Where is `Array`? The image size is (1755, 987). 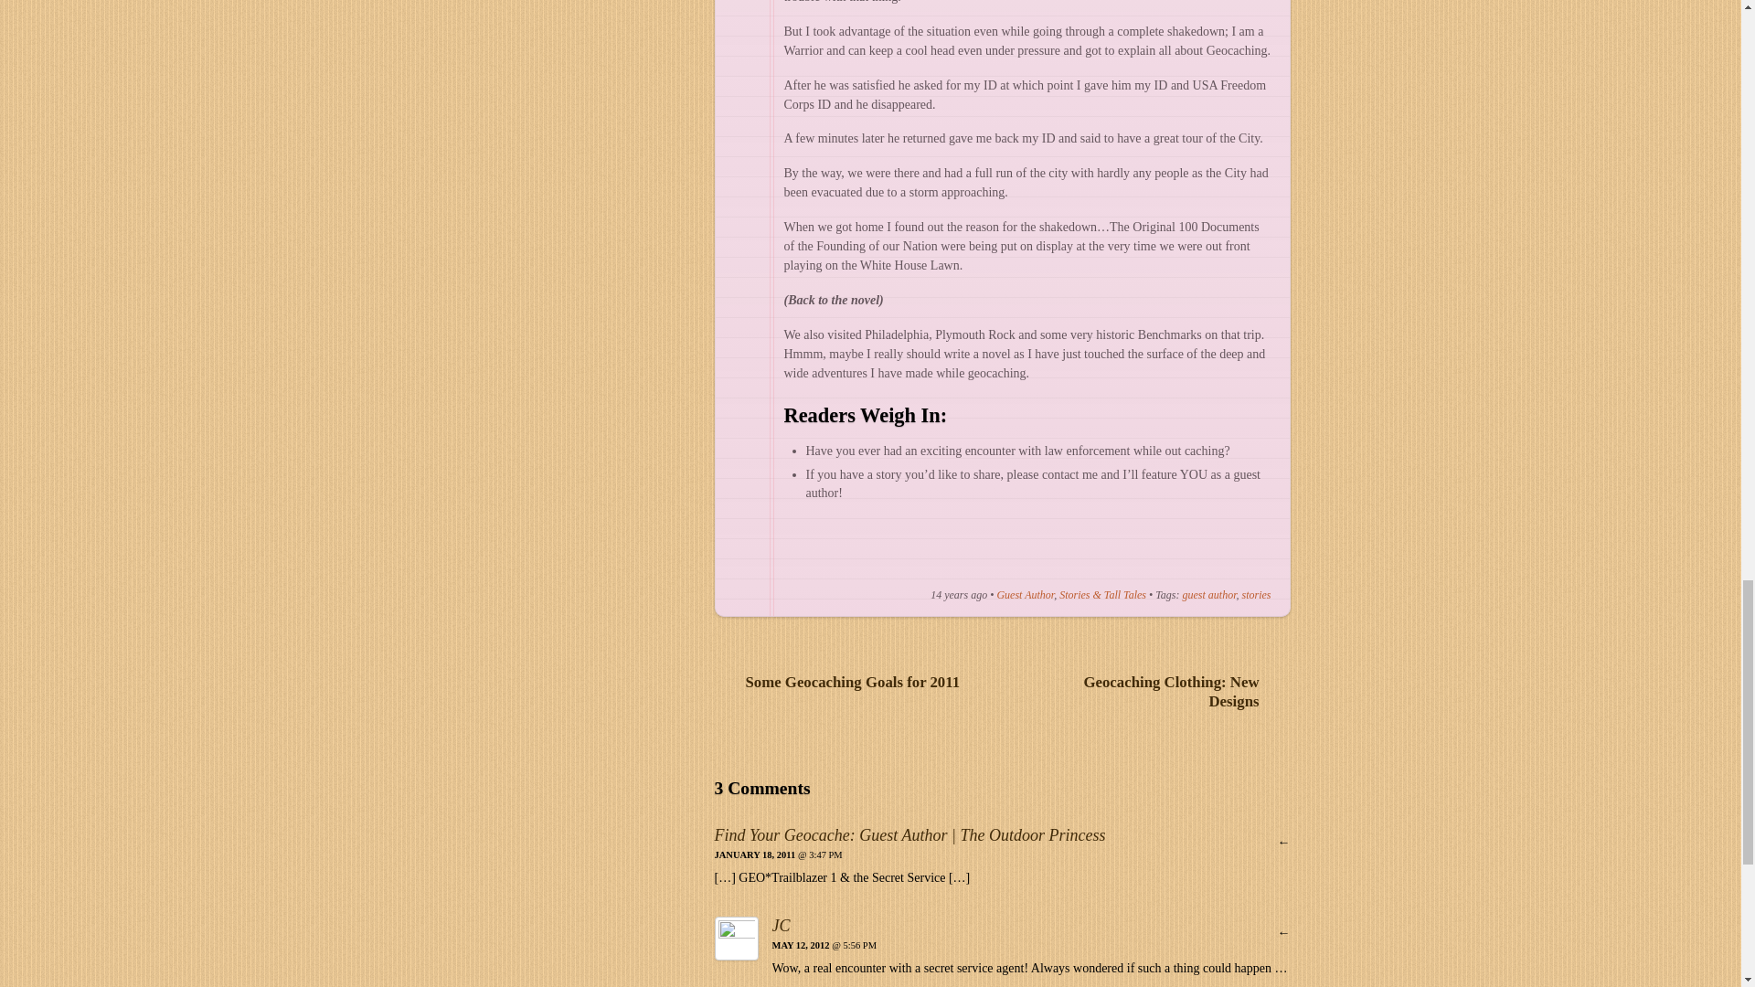 Array is located at coordinates (820, 557).